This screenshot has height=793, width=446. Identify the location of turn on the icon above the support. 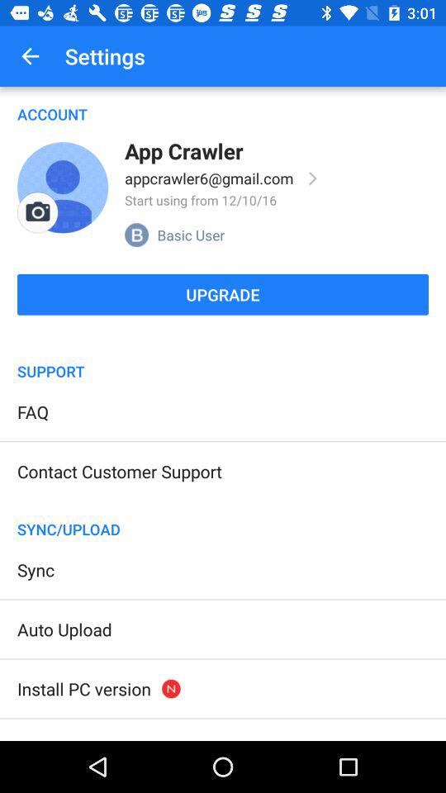
(223, 340).